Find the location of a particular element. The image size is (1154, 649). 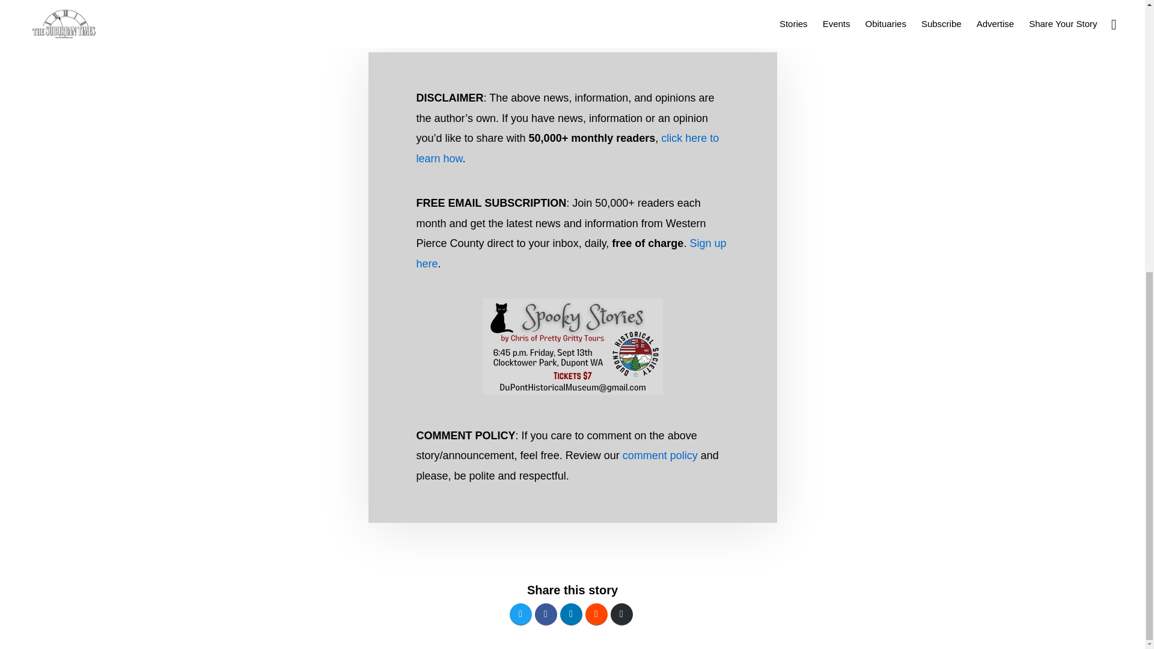

comment policy is located at coordinates (660, 456).